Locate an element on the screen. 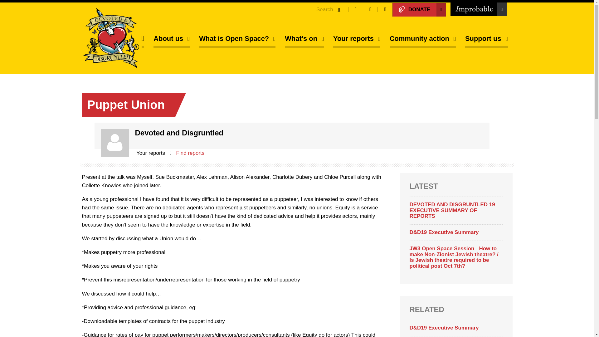 This screenshot has height=337, width=599. DONATE is located at coordinates (419, 9).